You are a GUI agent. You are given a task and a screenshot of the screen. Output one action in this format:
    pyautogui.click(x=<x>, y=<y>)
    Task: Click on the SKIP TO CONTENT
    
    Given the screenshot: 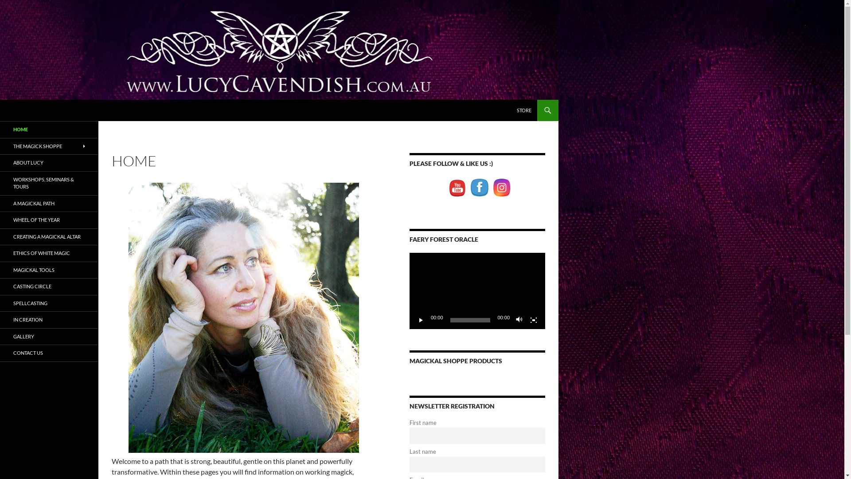 What is the action you would take?
    pyautogui.click(x=517, y=99)
    